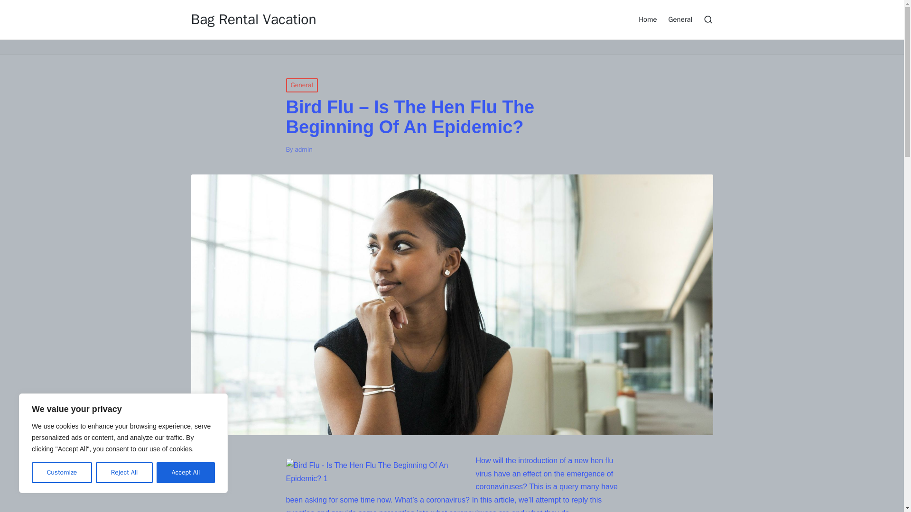 This screenshot has height=512, width=911. I want to click on Customize, so click(62, 473).